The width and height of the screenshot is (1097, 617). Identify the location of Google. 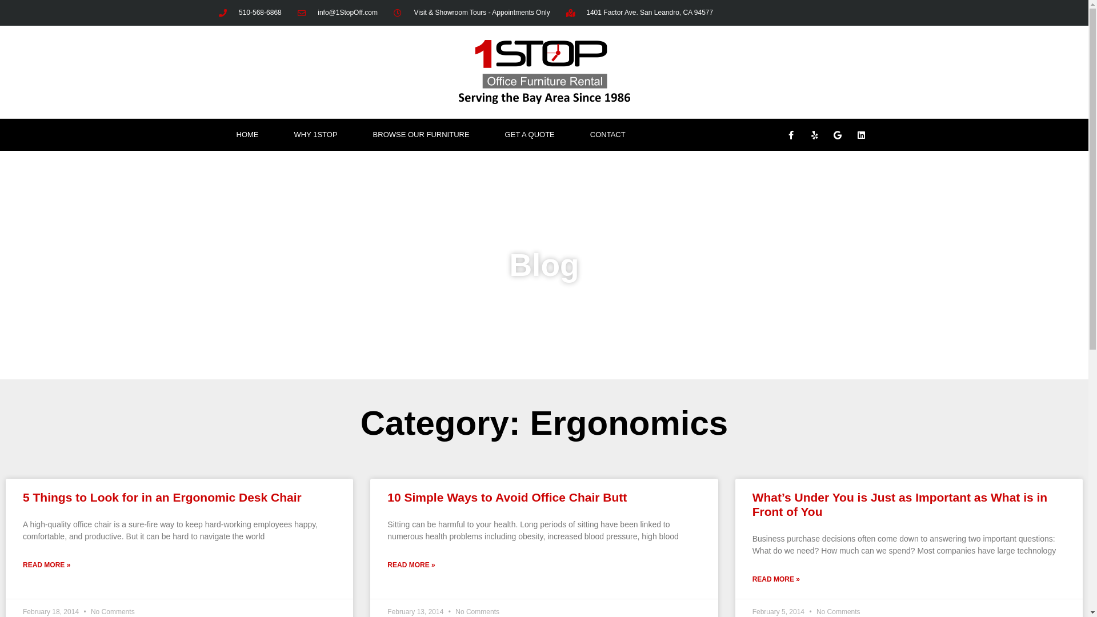
(838, 135).